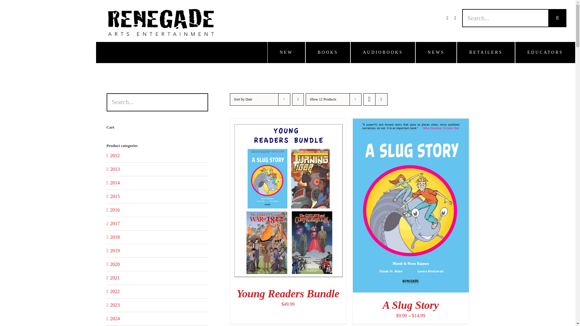 Image resolution: width=580 pixels, height=326 pixels. I want to click on Show 12 Products, so click(323, 99).